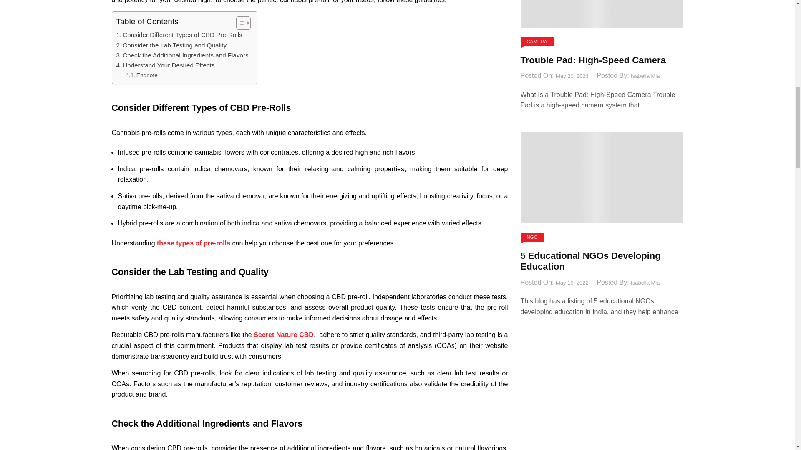  What do you see at coordinates (142, 75) in the screenshot?
I see `Endnote` at bounding box center [142, 75].